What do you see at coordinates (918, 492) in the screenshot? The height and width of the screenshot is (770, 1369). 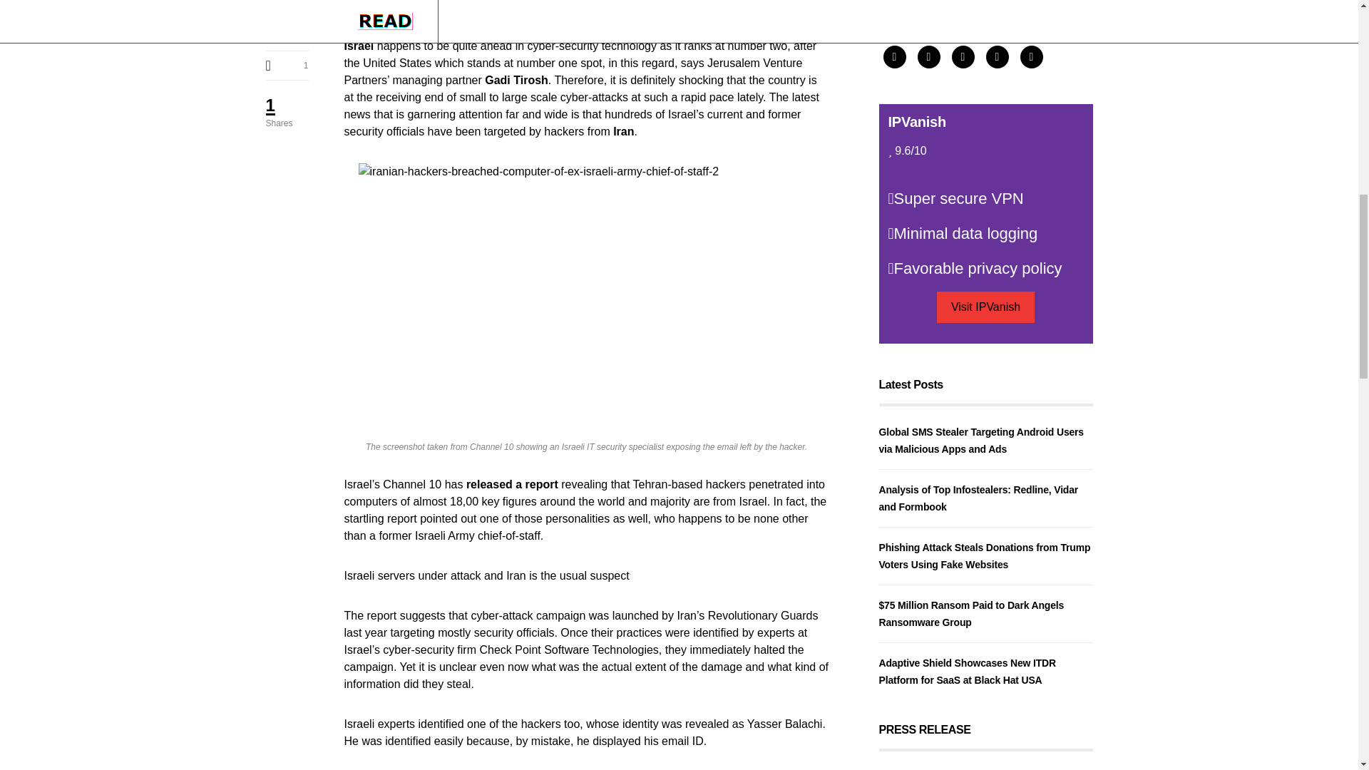 I see `View all posts by Cyber Newswire` at bounding box center [918, 492].